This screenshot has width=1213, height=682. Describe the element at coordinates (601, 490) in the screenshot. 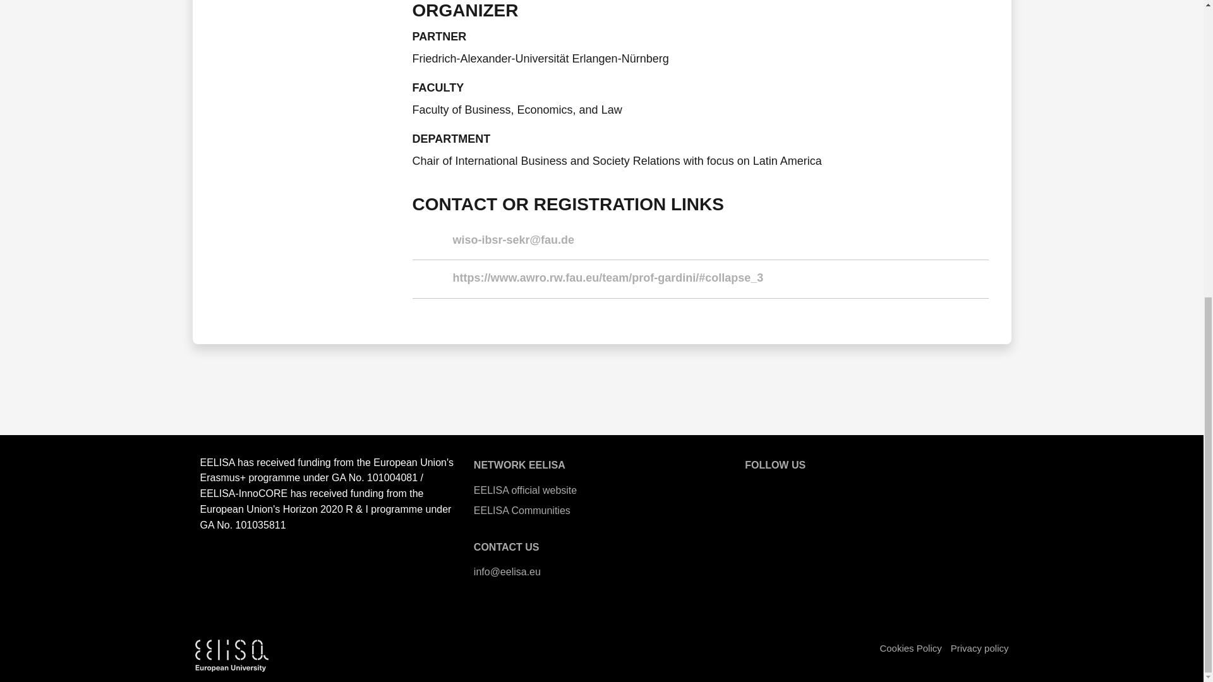

I see `link to url: EELISA Homepage ` at that location.